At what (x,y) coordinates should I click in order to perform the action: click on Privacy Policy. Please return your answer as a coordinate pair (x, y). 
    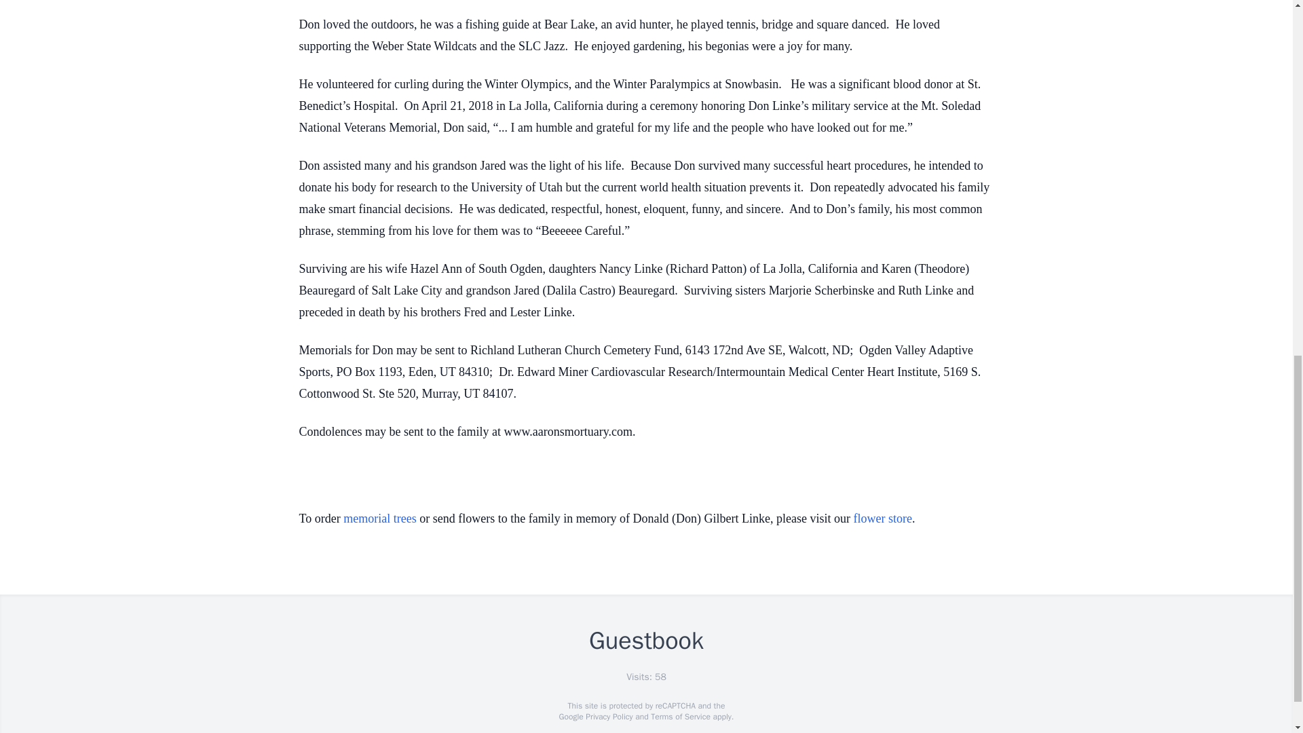
    Looking at the image, I should click on (608, 716).